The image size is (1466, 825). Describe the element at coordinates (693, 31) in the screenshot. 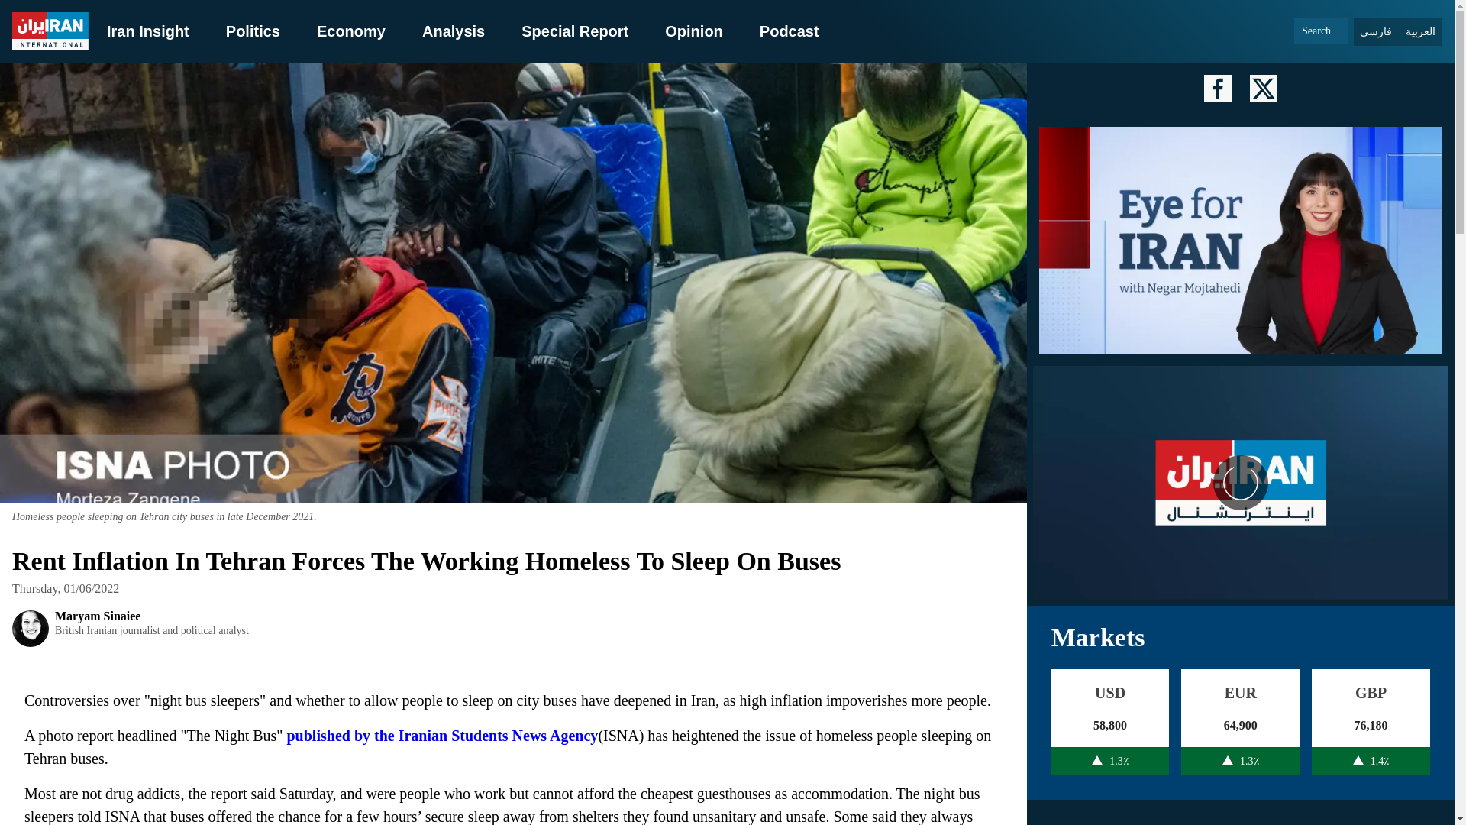

I see `Opinion` at that location.